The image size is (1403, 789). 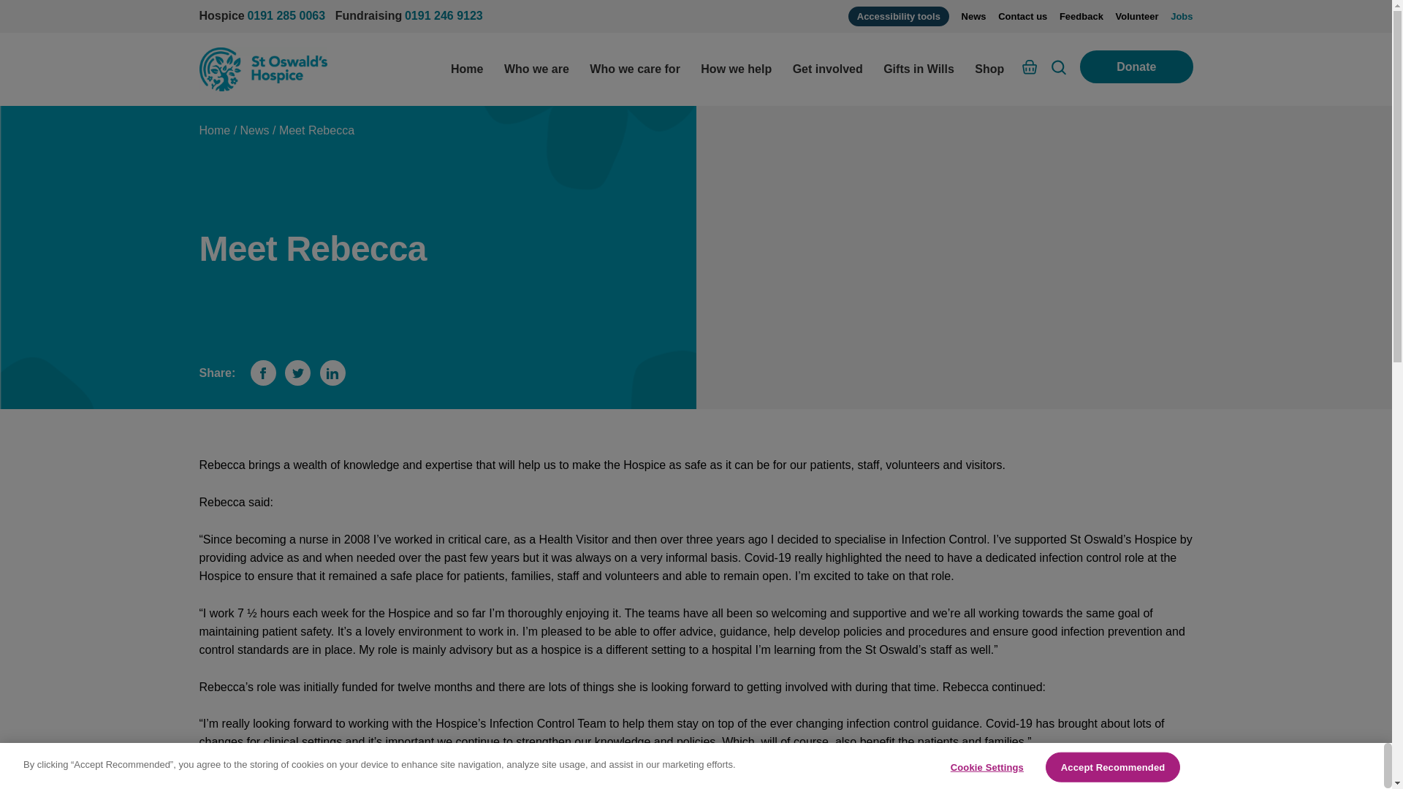 I want to click on Home, so click(x=466, y=69).